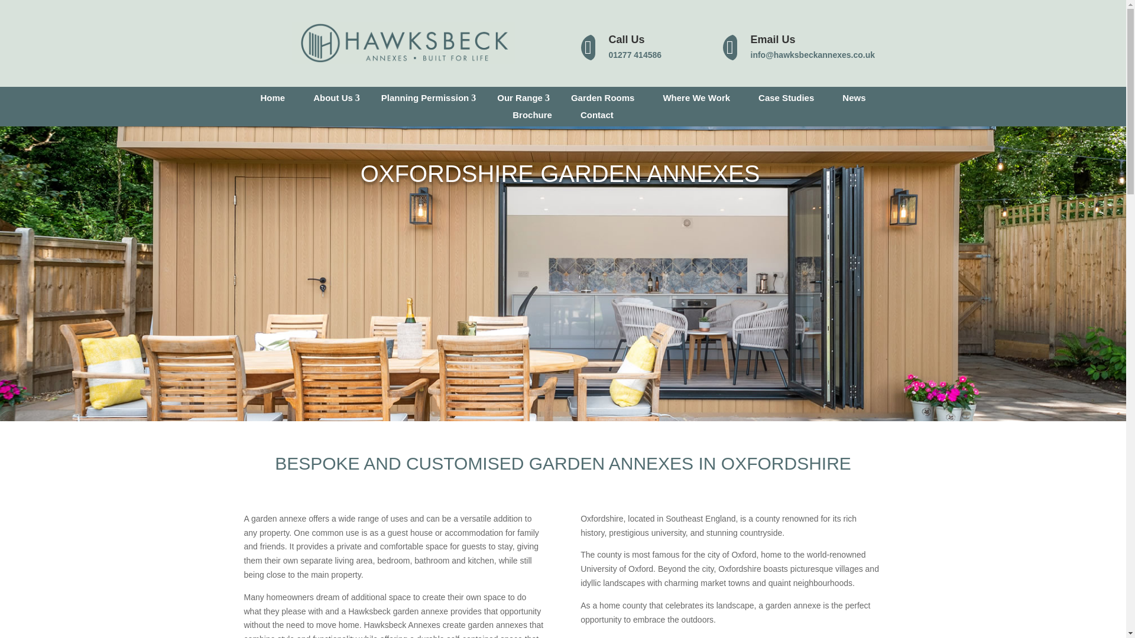 This screenshot has height=638, width=1135. What do you see at coordinates (696, 97) in the screenshot?
I see `Where We Work` at bounding box center [696, 97].